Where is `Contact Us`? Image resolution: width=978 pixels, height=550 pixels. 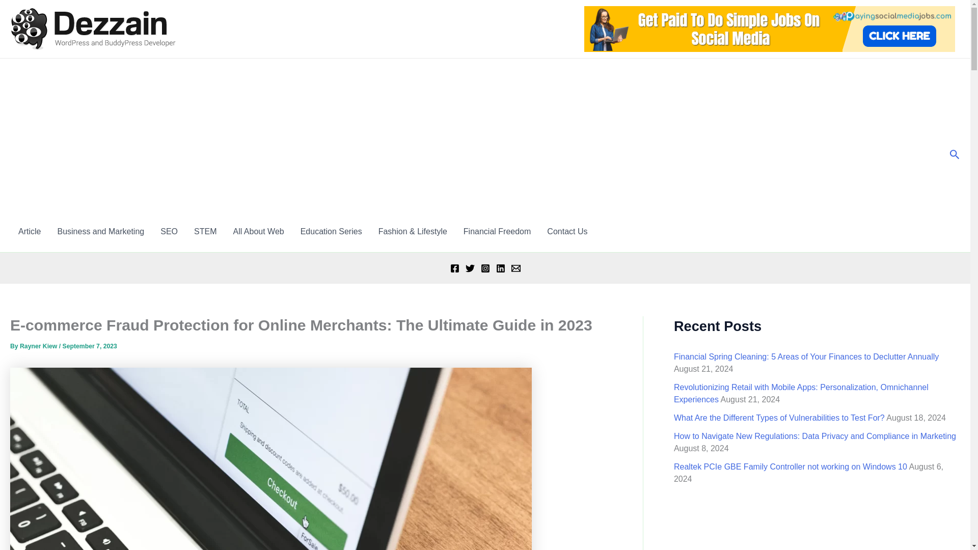
Contact Us is located at coordinates (567, 231).